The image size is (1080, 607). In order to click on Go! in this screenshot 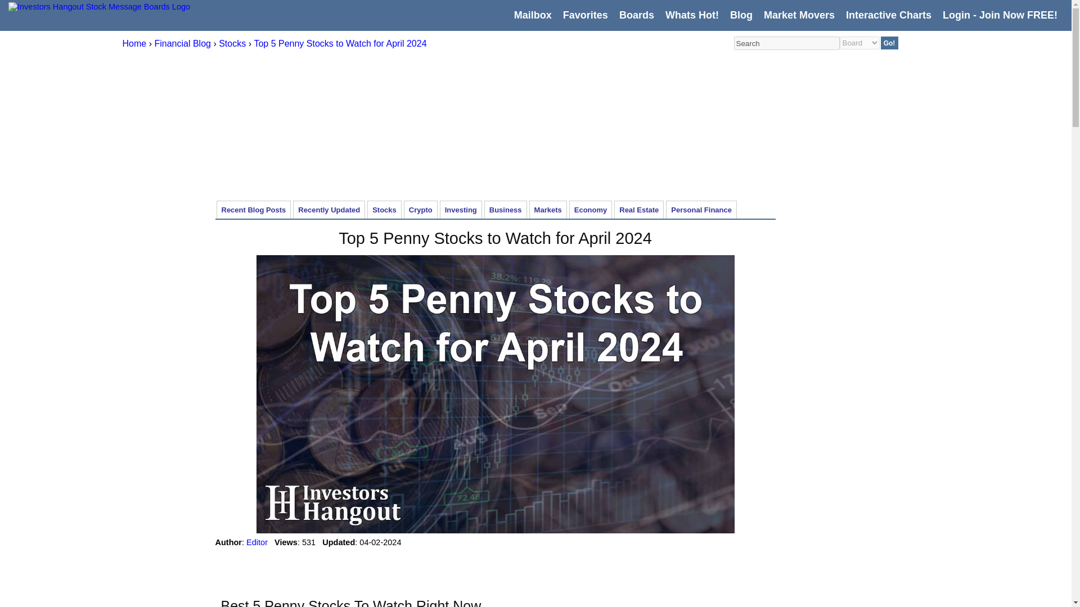, I will do `click(890, 43)`.